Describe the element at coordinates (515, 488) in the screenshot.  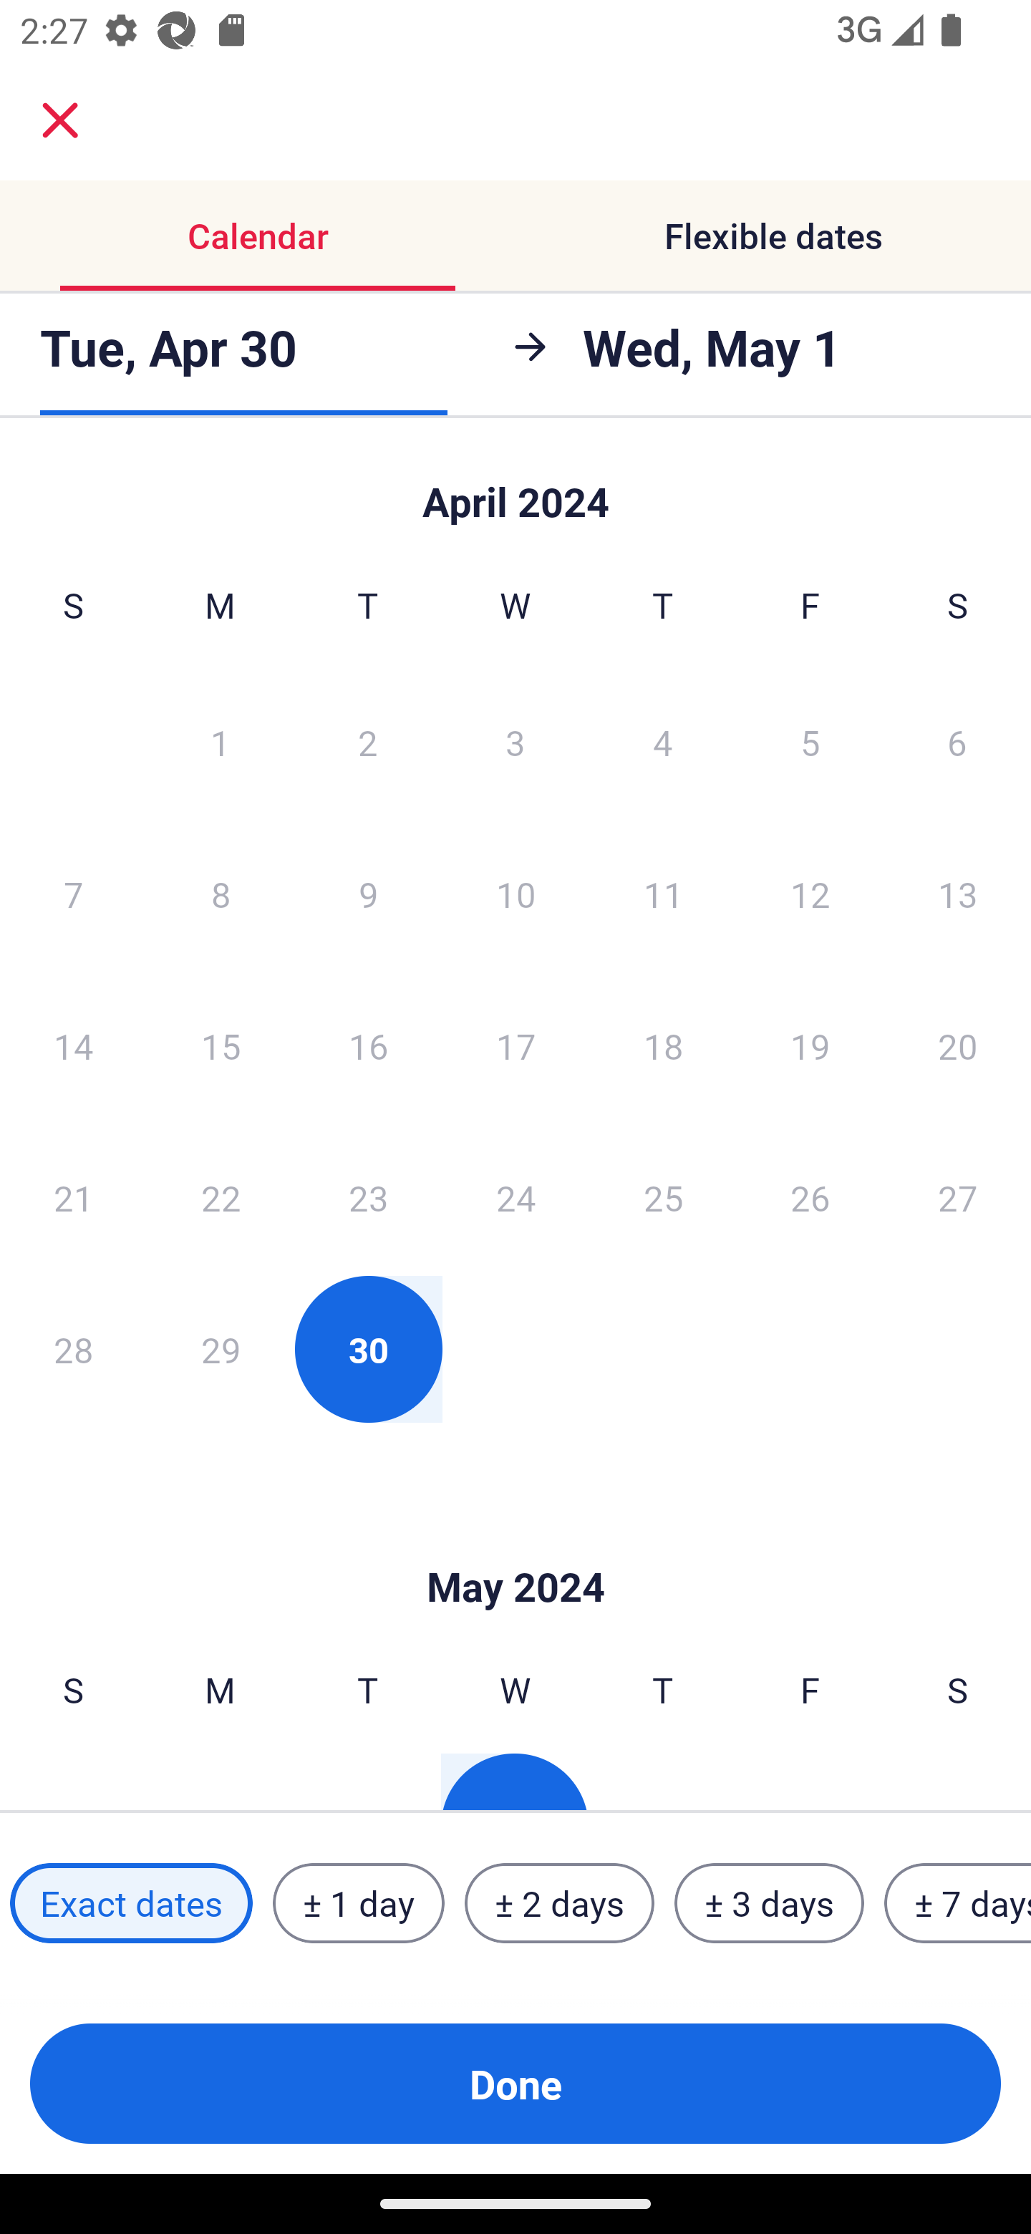
I see `Skip to Done` at that location.